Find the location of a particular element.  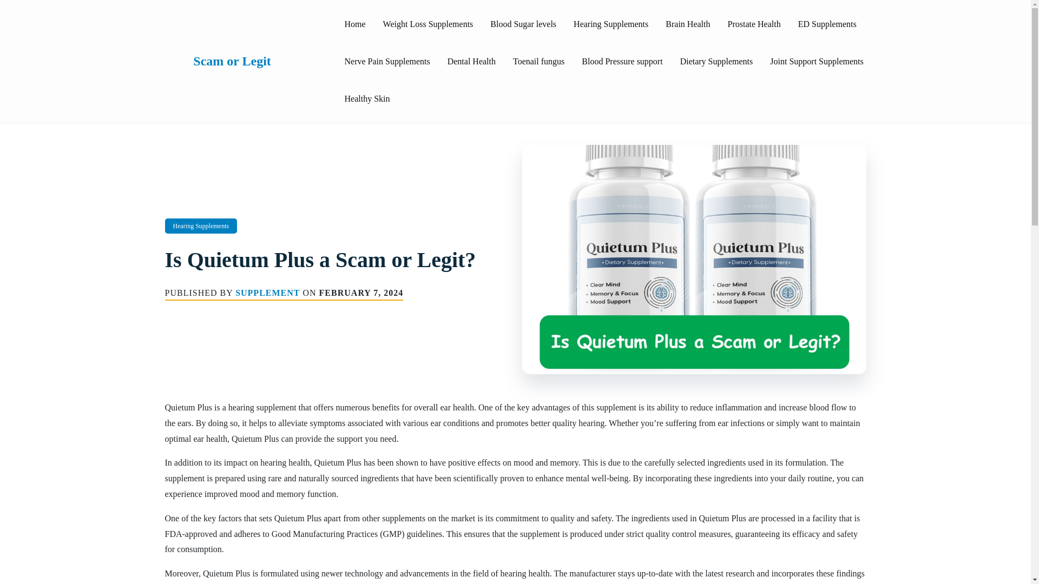

Dietary Supplements is located at coordinates (716, 61).